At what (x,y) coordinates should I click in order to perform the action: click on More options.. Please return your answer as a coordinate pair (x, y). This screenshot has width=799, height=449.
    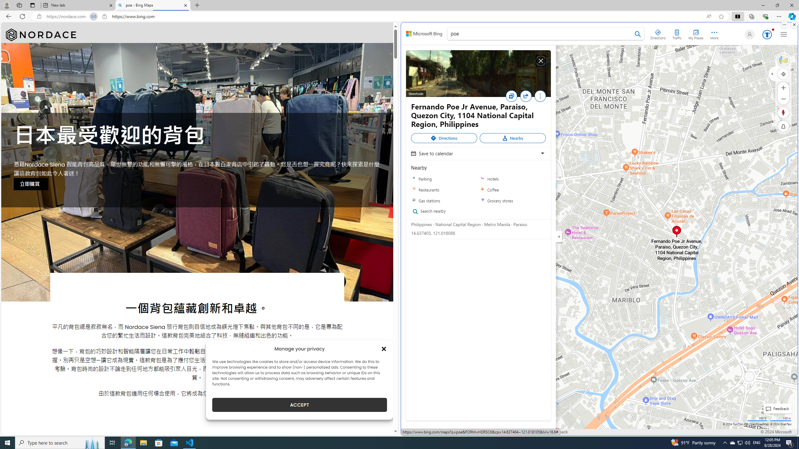
    Looking at the image, I should click on (784, 25).